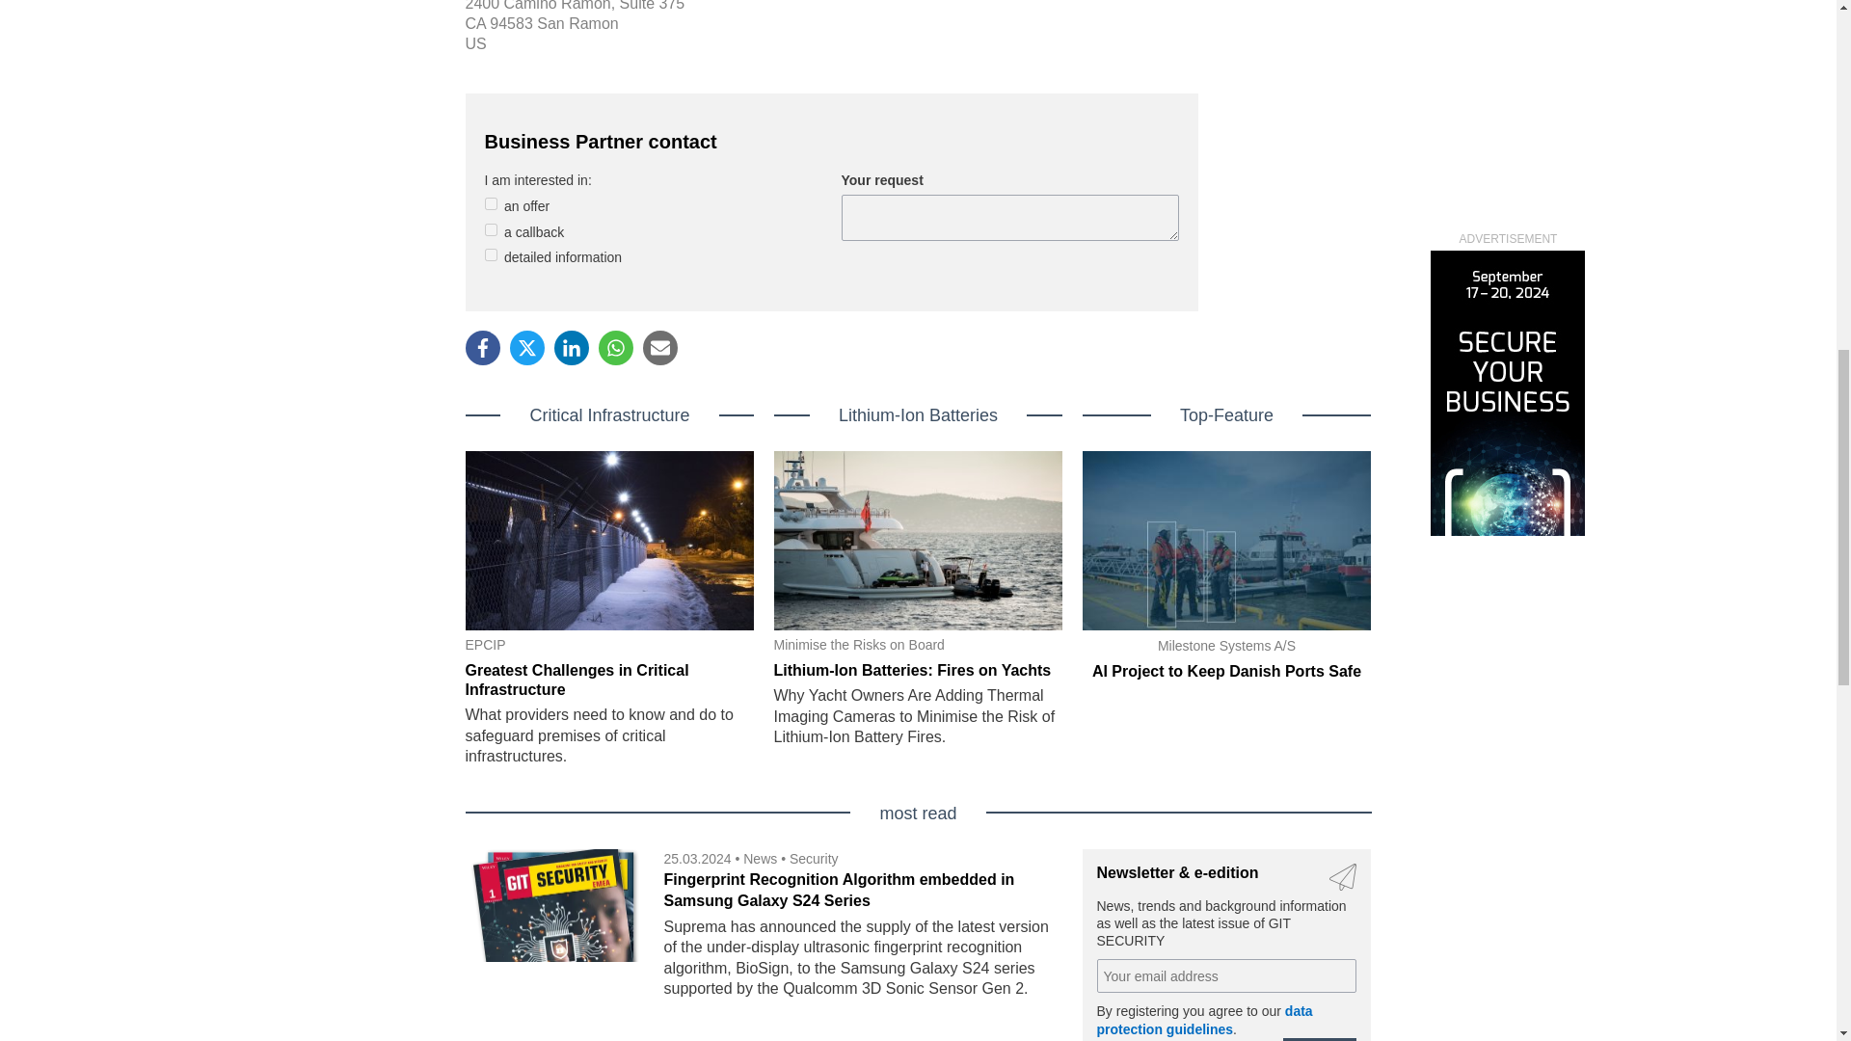 The image size is (1851, 1041). Describe the element at coordinates (490, 204) in the screenshot. I see `offer` at that location.